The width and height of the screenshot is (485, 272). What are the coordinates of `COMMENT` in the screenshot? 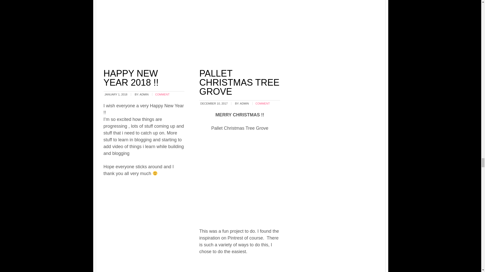 It's located at (262, 103).